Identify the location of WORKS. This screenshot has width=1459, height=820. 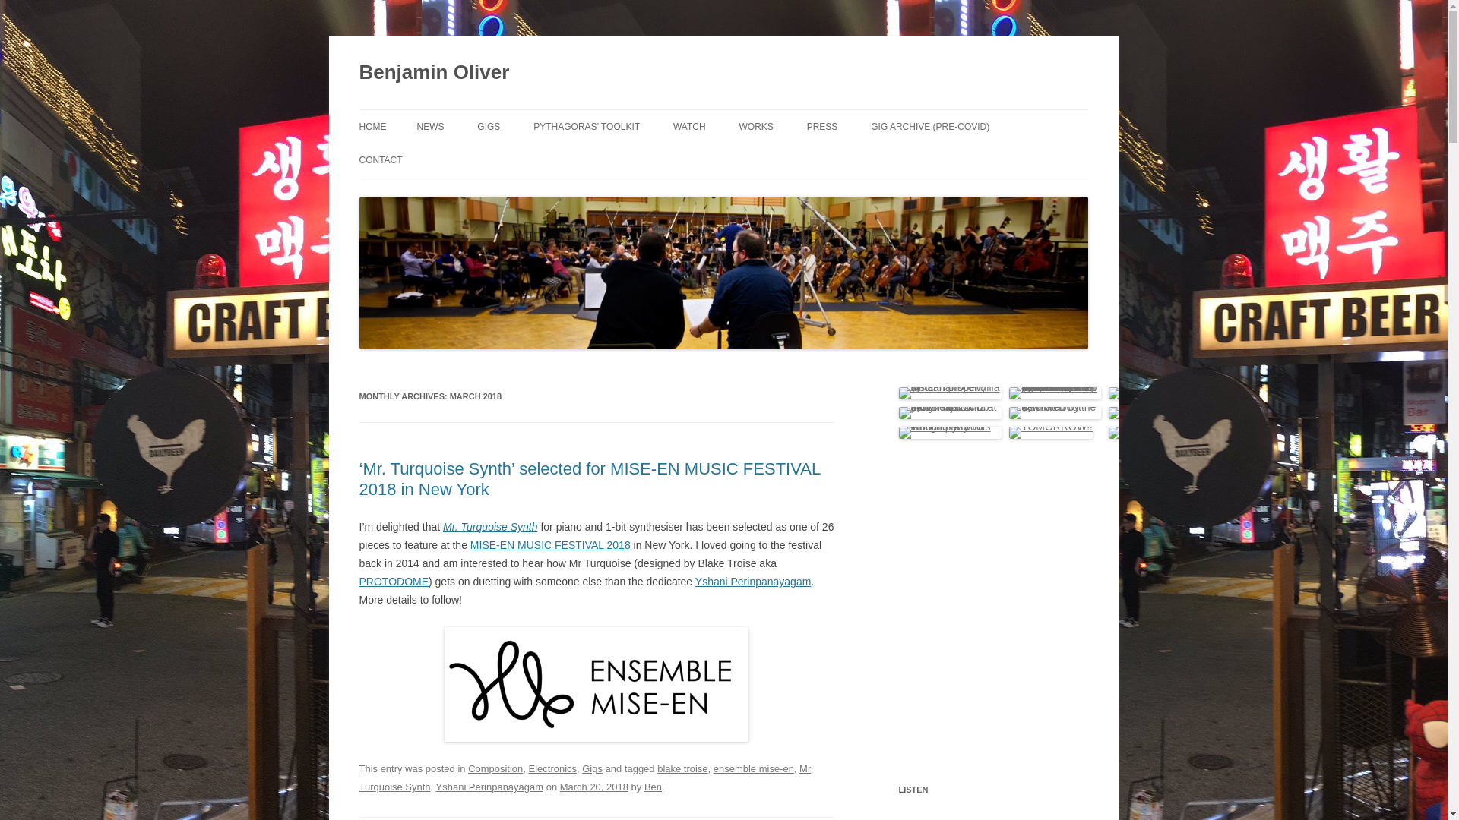
(755, 126).